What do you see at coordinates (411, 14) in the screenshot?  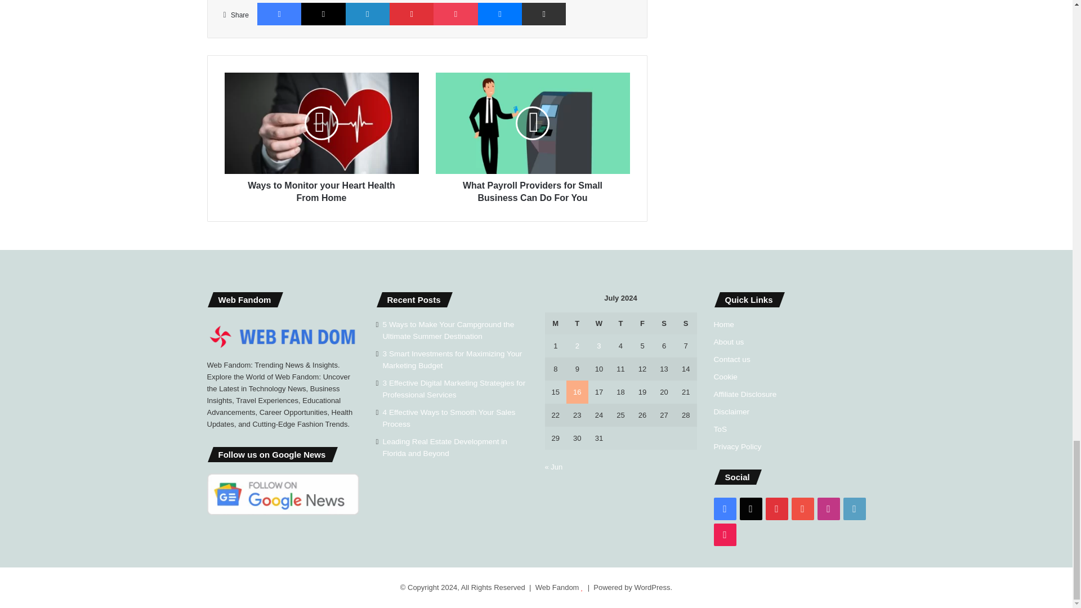 I see `Pinterest` at bounding box center [411, 14].